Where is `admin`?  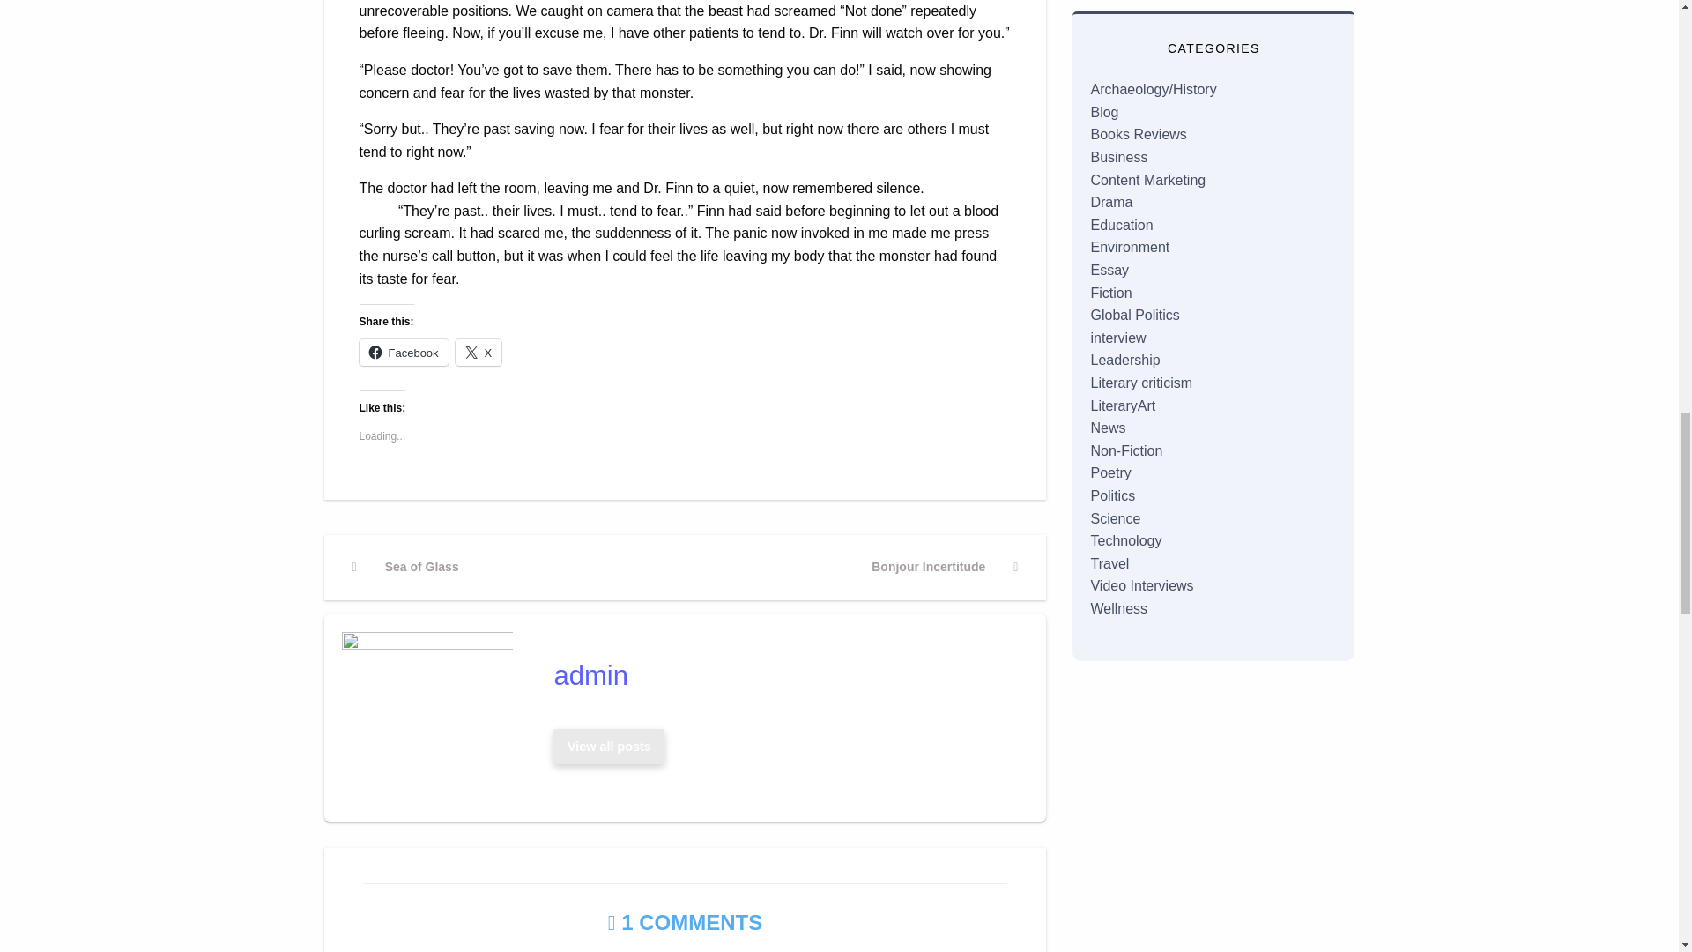 admin is located at coordinates (404, 352).